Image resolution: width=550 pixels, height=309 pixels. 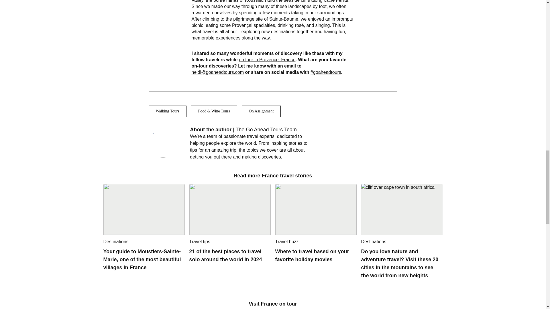 I want to click on Walking Tours, so click(x=167, y=111).